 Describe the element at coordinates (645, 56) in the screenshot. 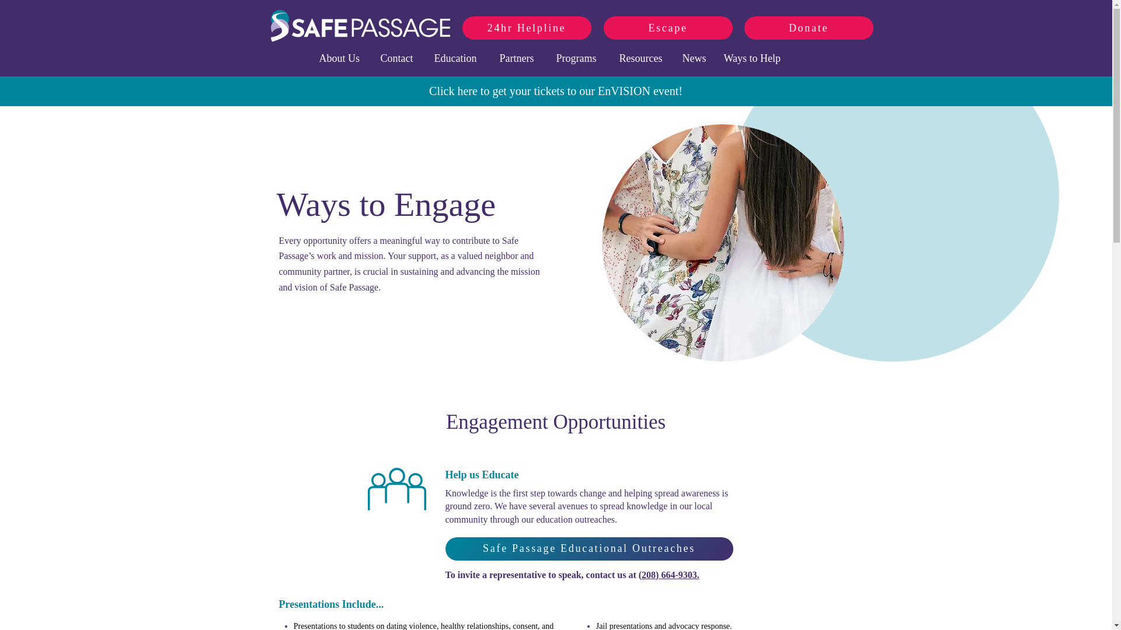

I see `Resources` at that location.